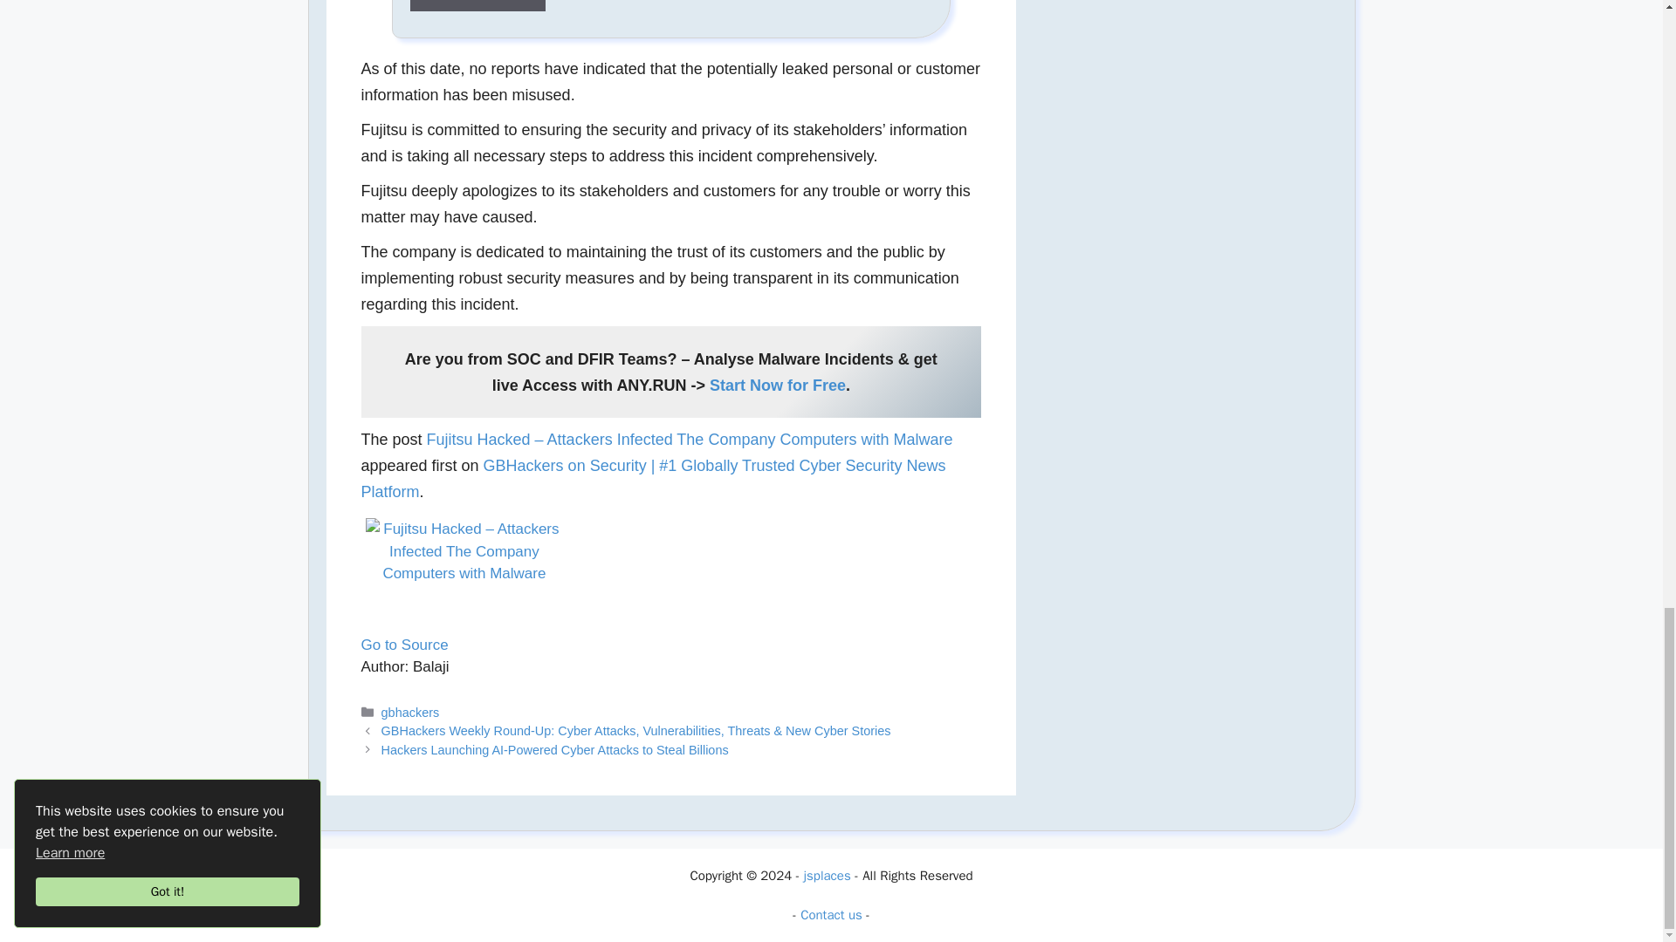 This screenshot has height=942, width=1676. I want to click on Book Your spot, so click(478, 10).